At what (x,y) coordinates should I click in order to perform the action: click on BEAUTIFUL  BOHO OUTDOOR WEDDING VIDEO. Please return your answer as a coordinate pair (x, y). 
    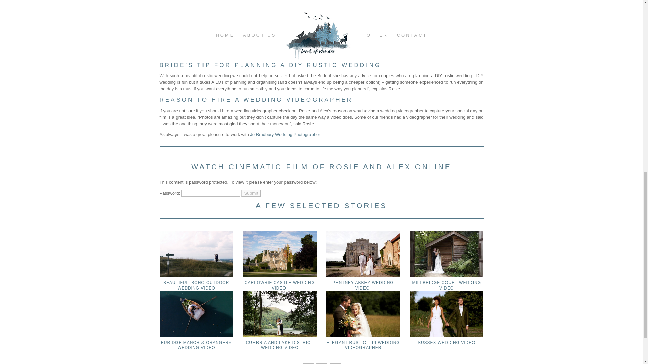
    Looking at the image, I should click on (196, 285).